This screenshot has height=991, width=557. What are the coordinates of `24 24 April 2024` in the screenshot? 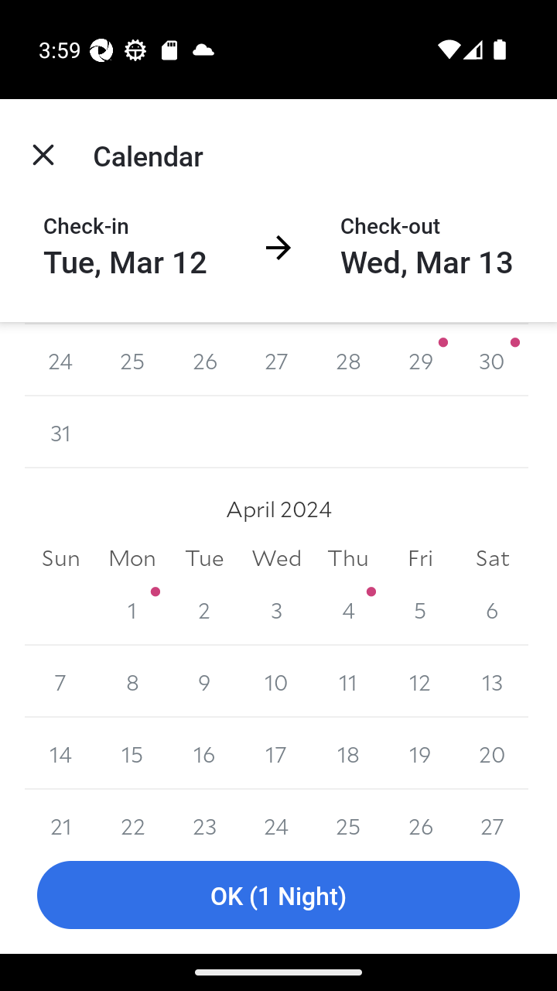 It's located at (276, 813).